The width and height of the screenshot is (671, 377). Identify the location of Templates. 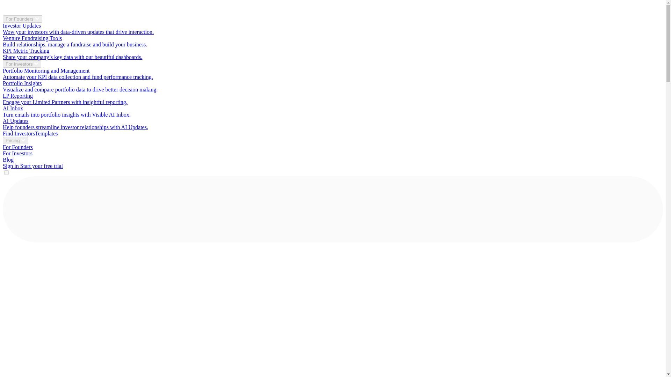
(46, 133).